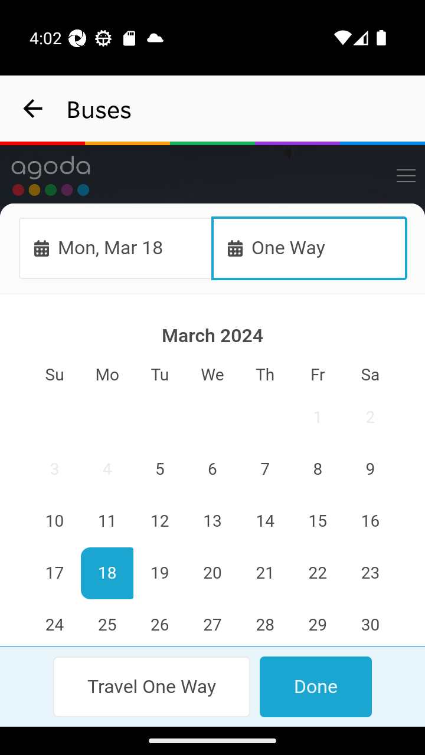 This screenshot has width=425, height=755. What do you see at coordinates (315, 687) in the screenshot?
I see `Done` at bounding box center [315, 687].